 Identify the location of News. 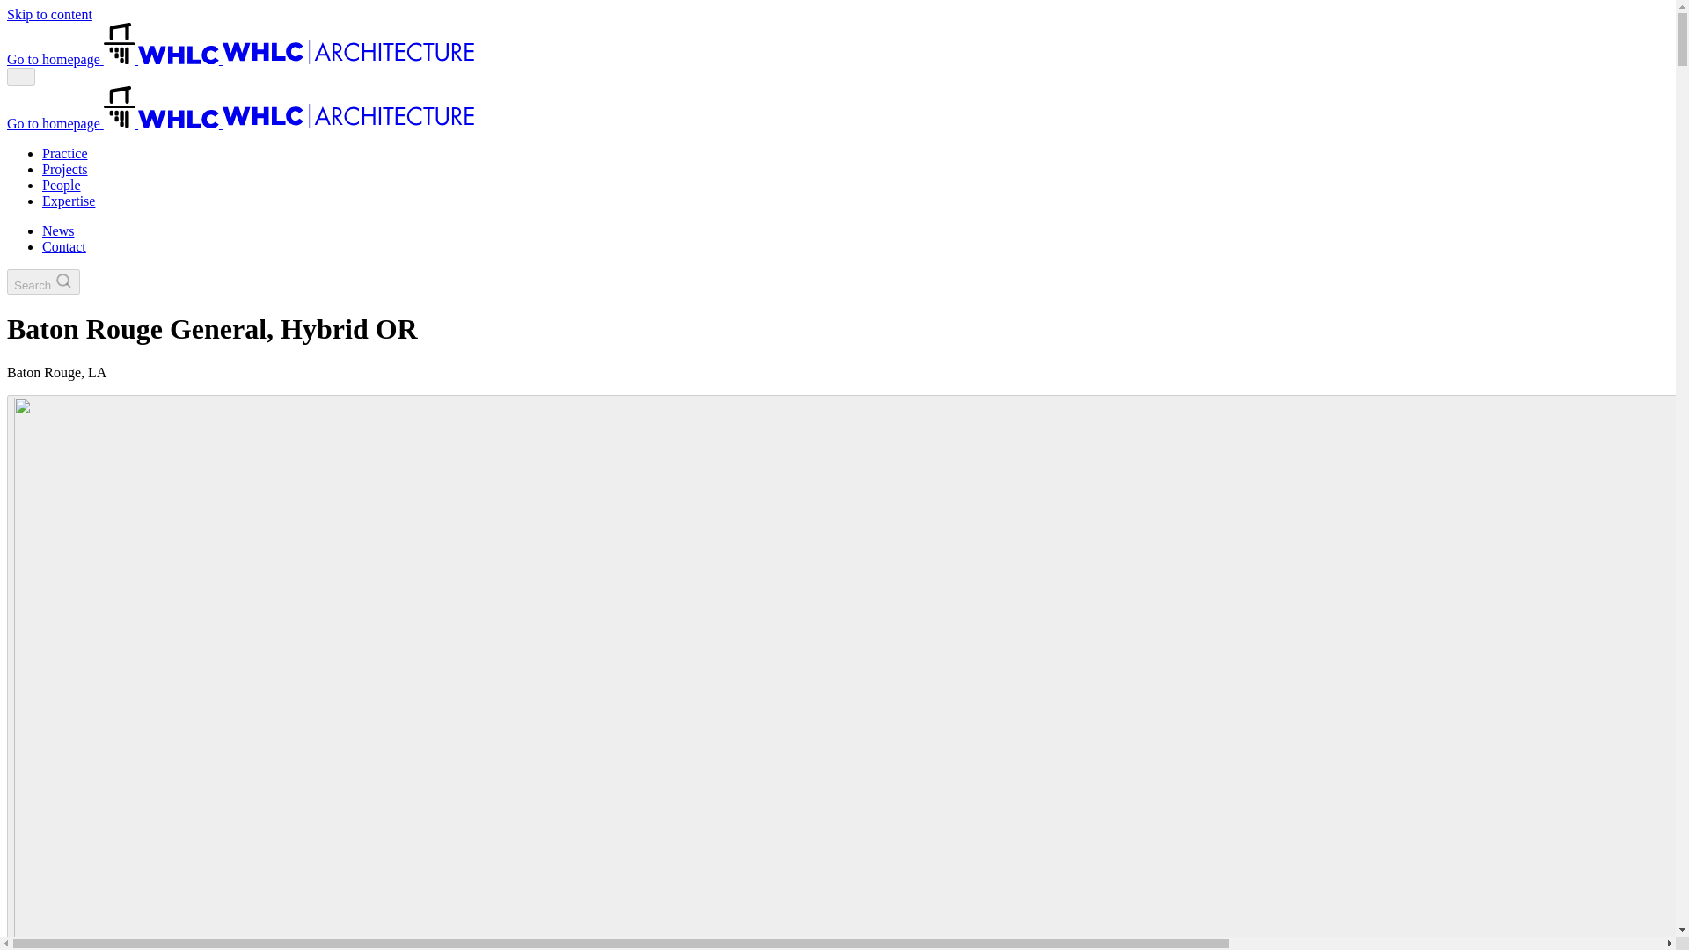
(1444, 47).